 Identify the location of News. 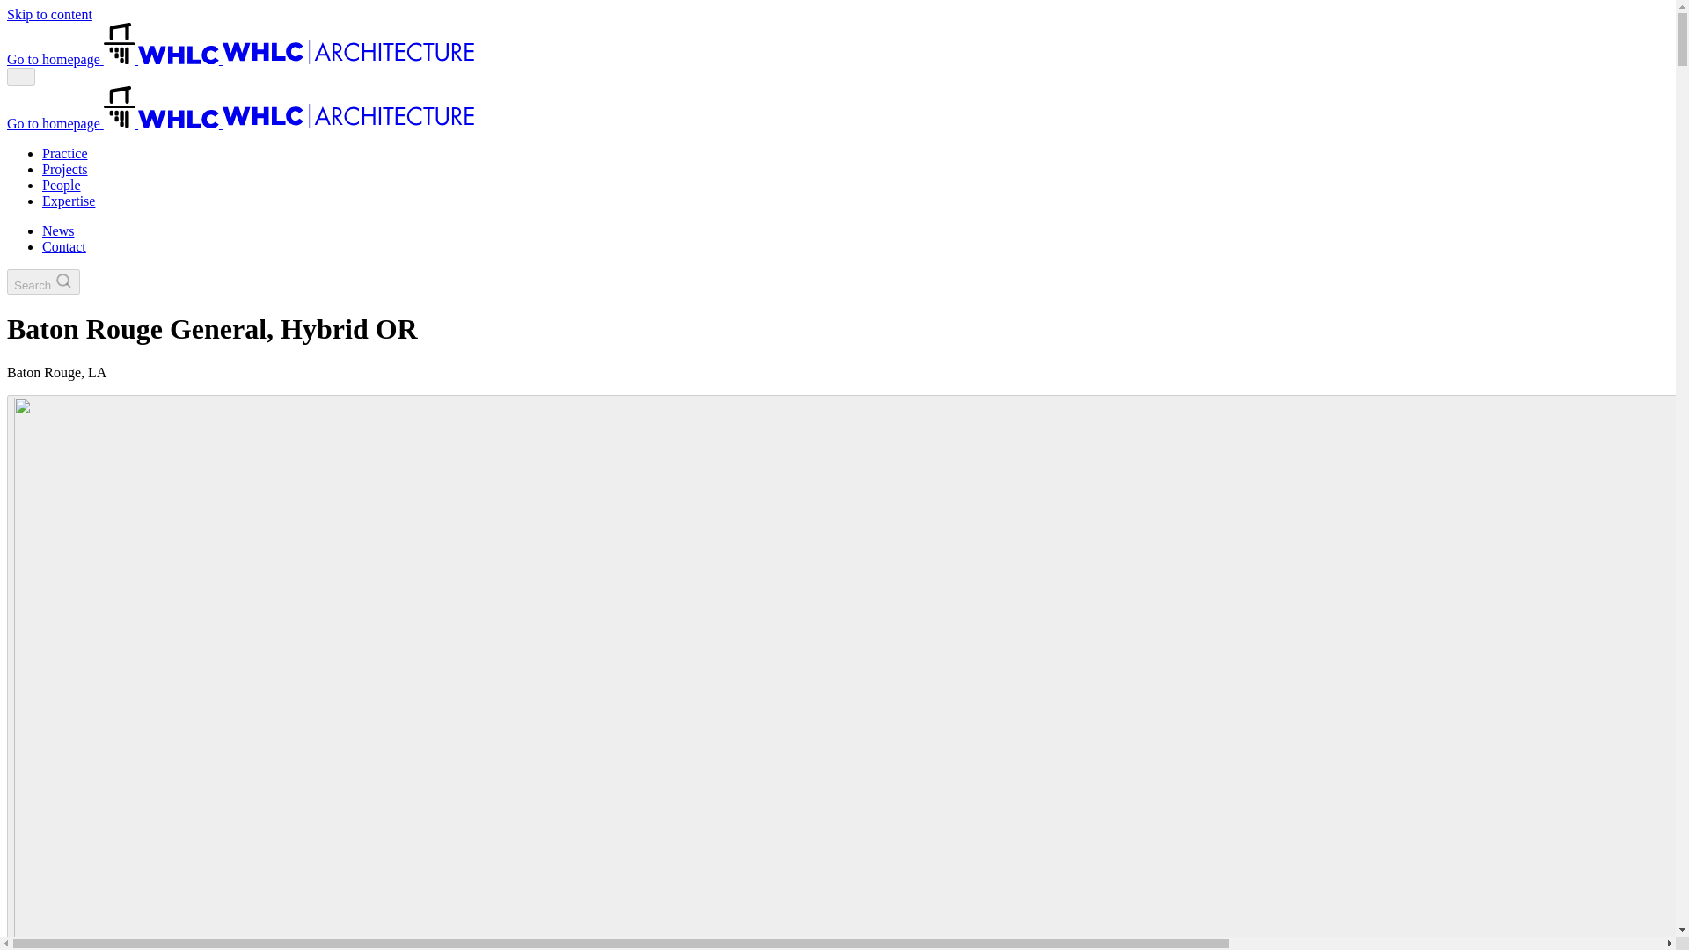
(1444, 47).